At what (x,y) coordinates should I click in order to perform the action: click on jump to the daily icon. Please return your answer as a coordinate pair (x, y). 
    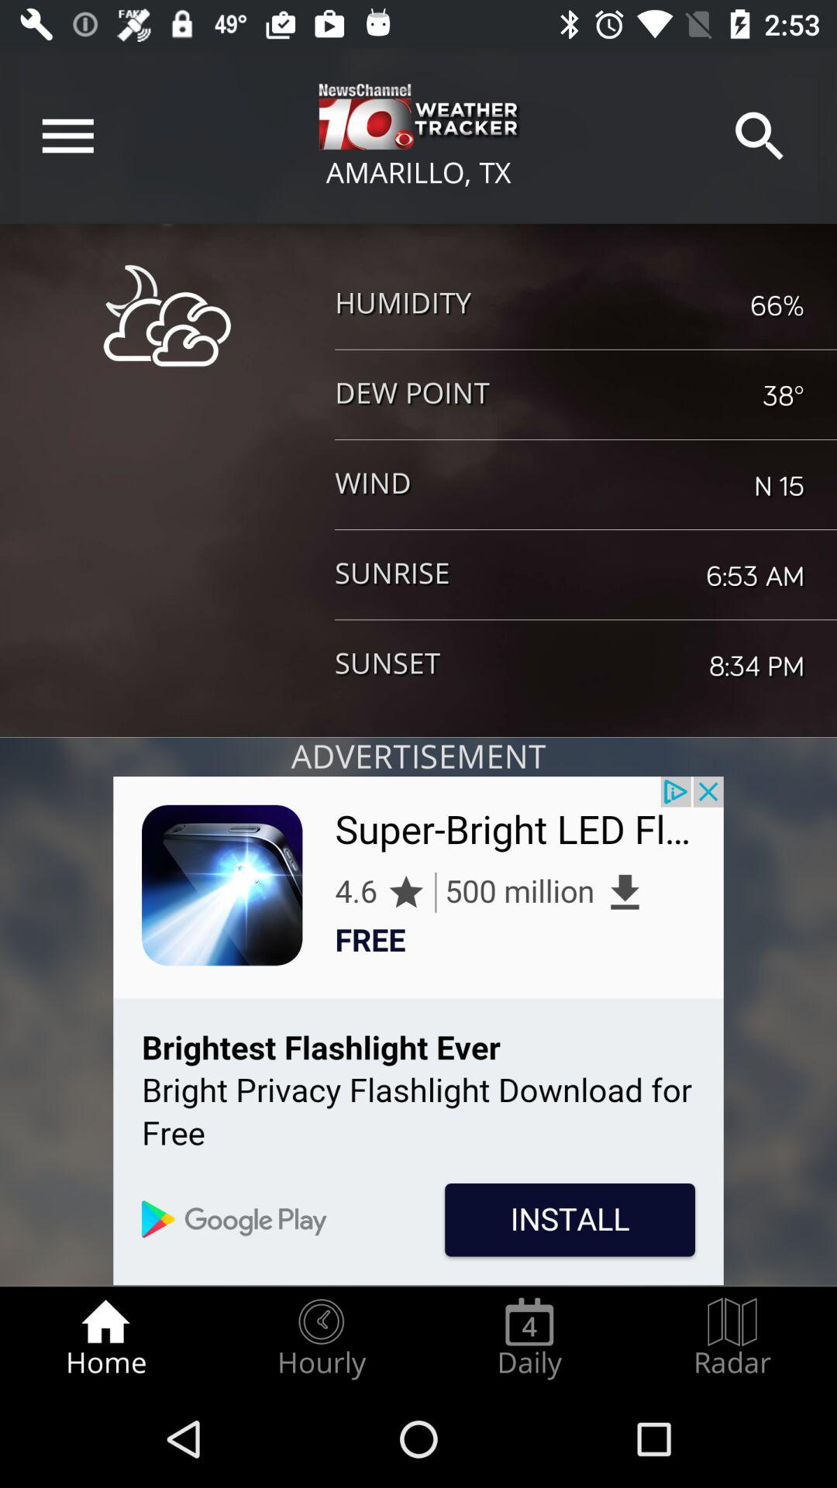
    Looking at the image, I should click on (529, 1338).